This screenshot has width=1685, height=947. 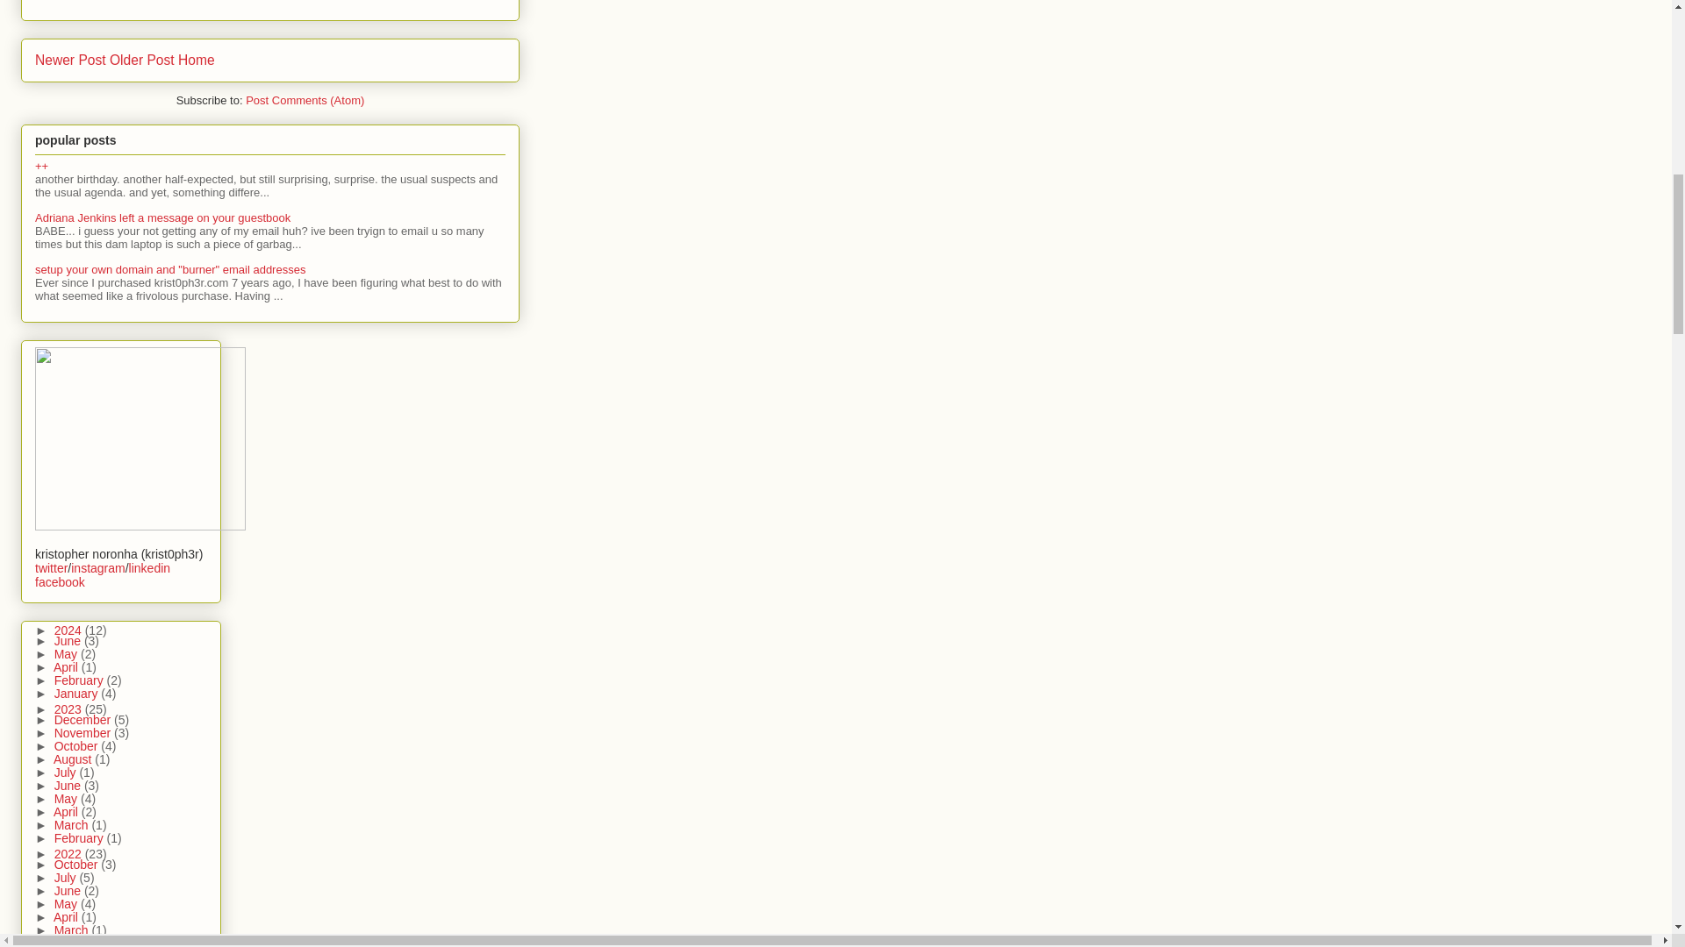 I want to click on facebook, so click(x=60, y=581).